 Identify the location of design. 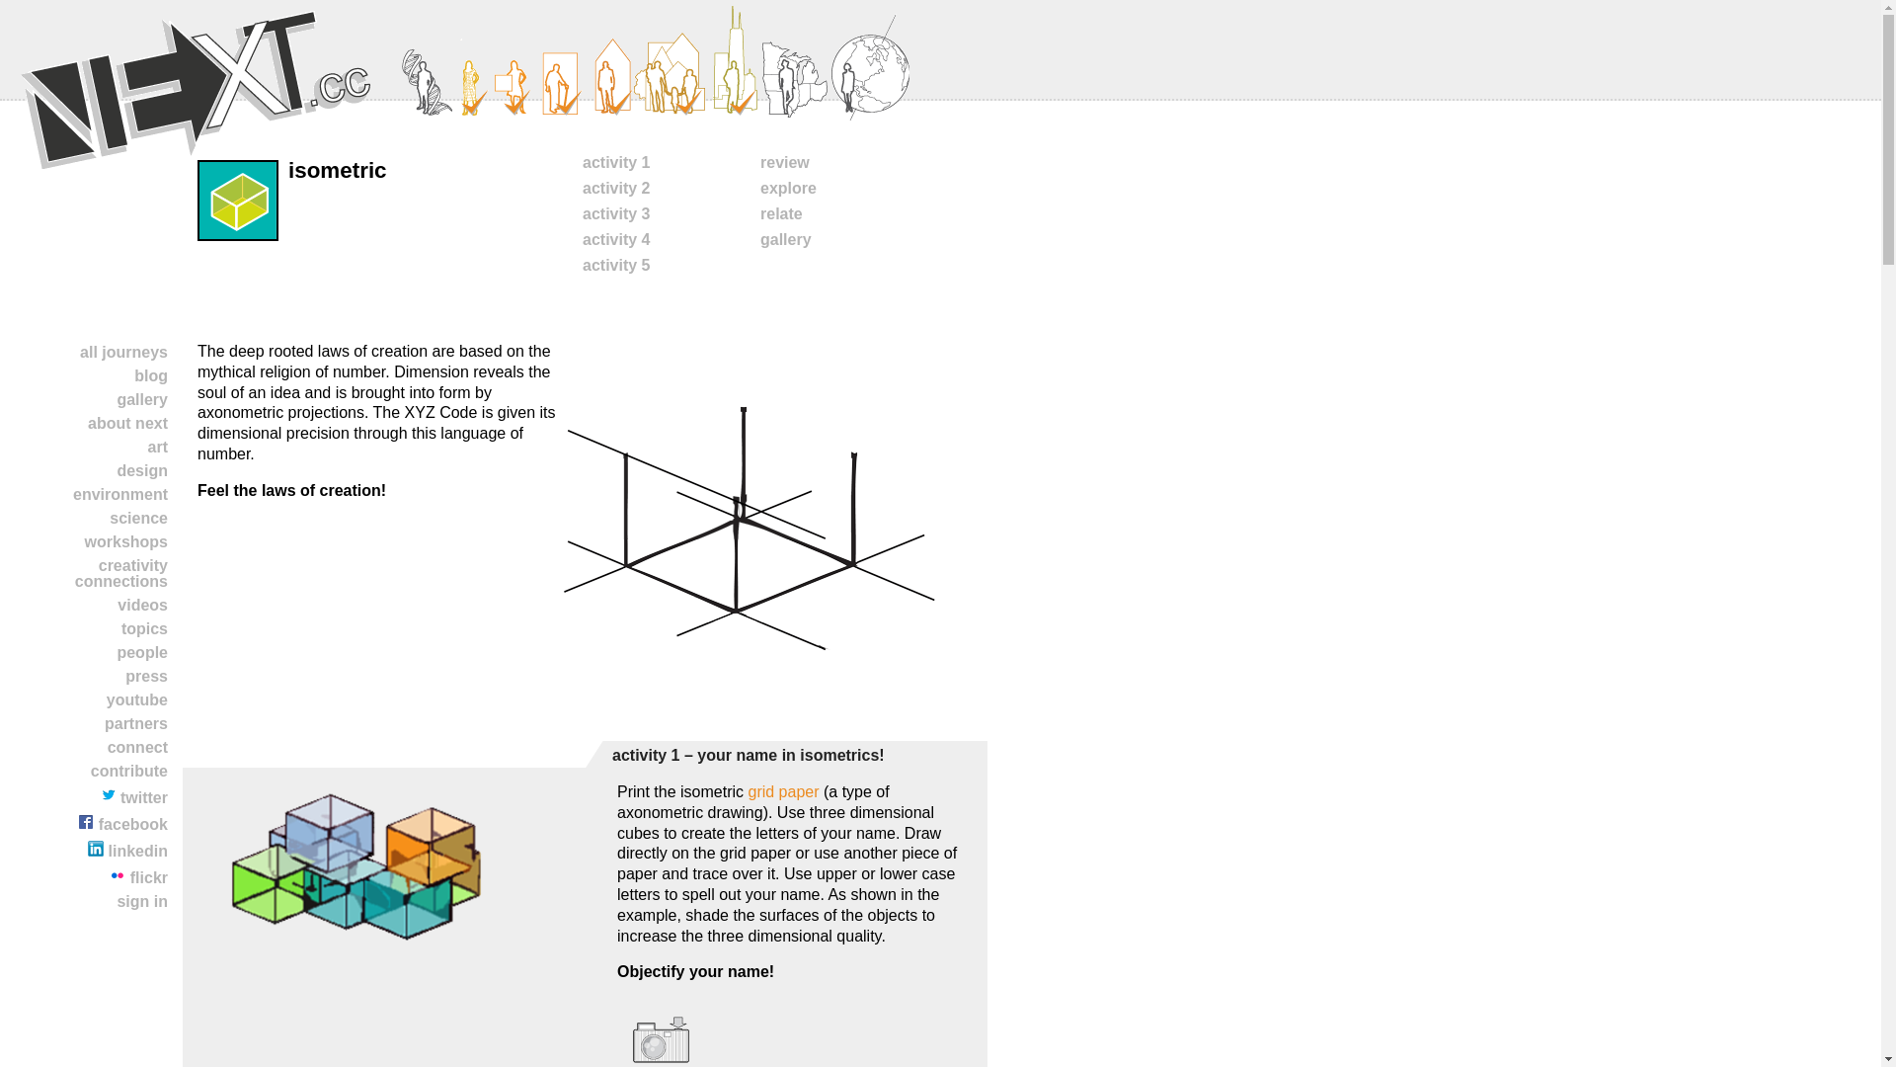
(93, 471).